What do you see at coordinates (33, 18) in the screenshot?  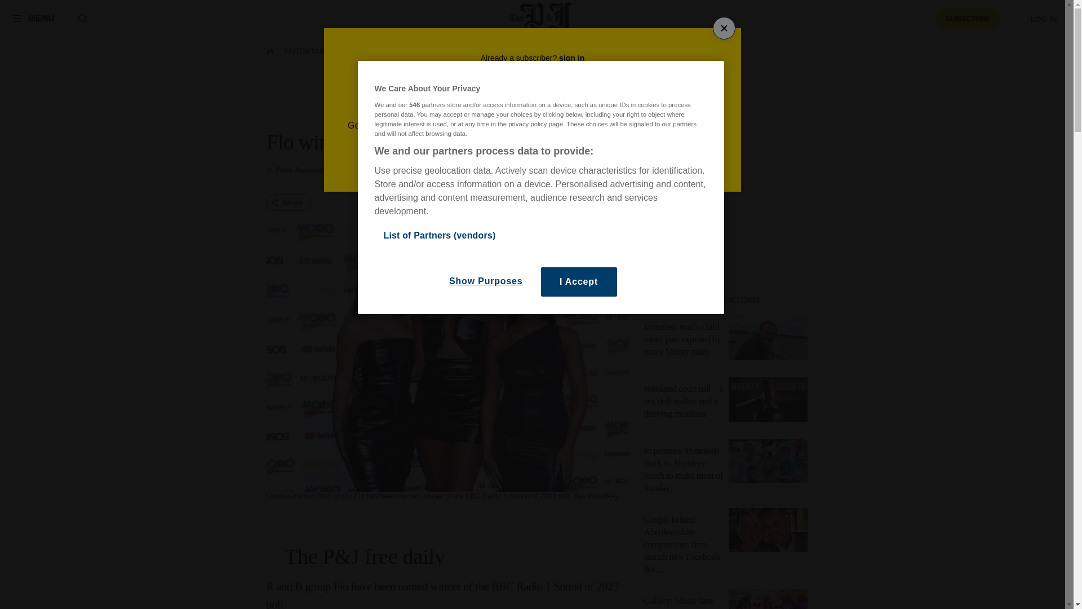 I see `MENU` at bounding box center [33, 18].